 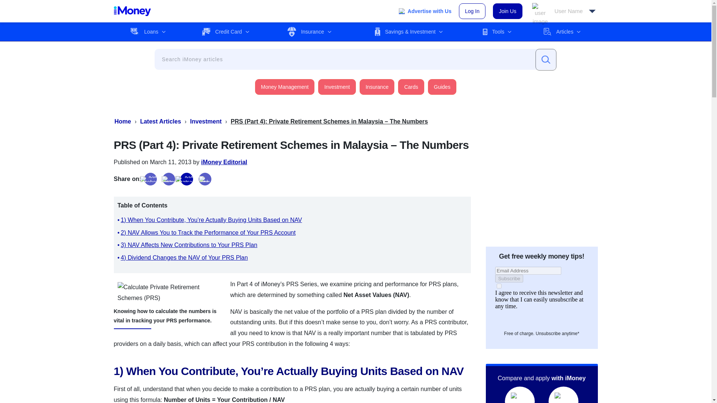 I want to click on User Name, so click(x=564, y=11).